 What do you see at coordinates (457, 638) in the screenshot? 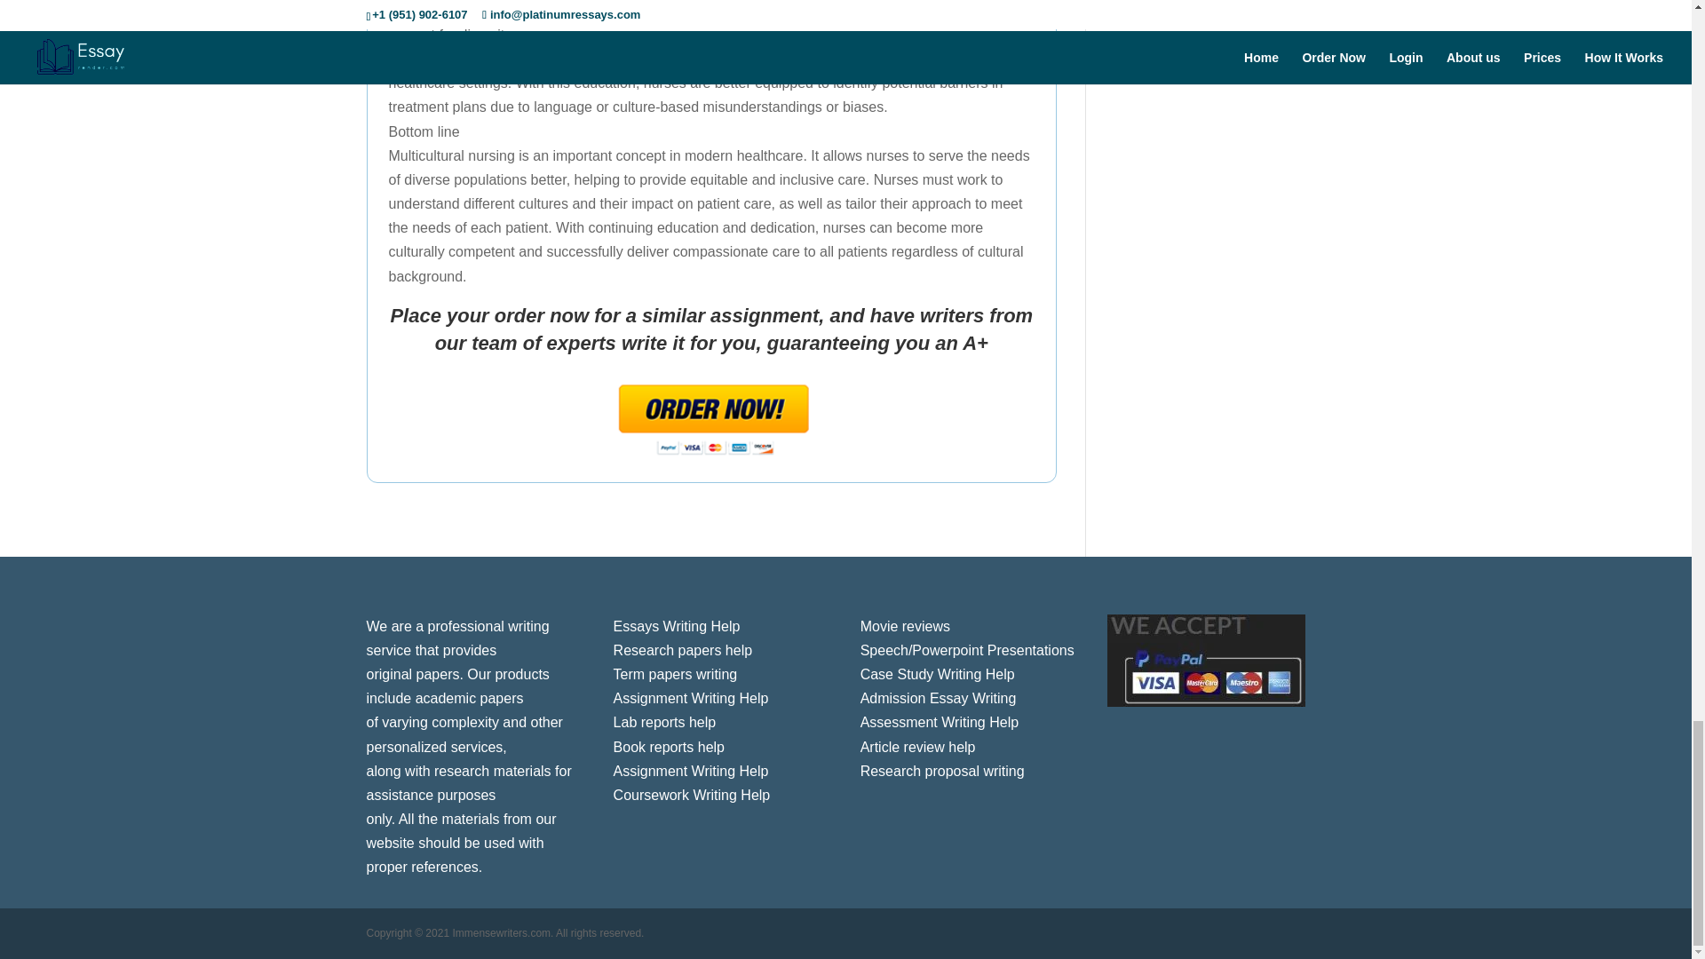
I see `We are a professional writing service that provides` at bounding box center [457, 638].